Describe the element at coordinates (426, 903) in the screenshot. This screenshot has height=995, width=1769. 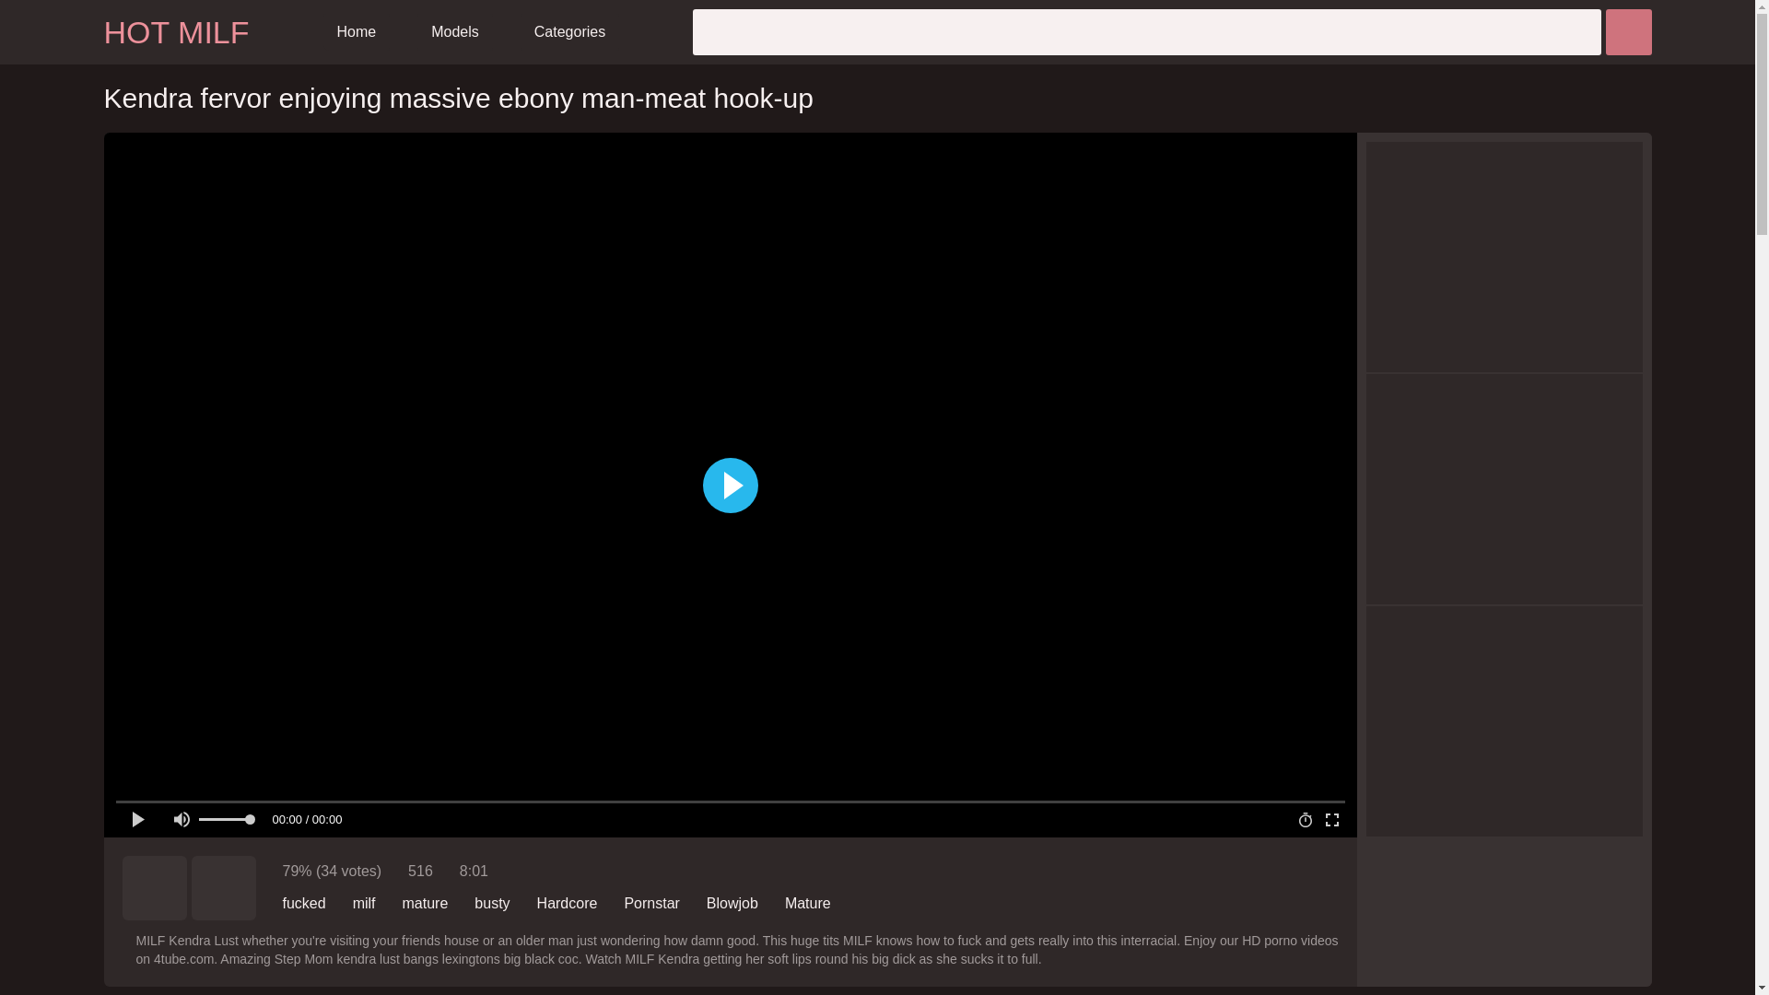
I see `mature` at that location.